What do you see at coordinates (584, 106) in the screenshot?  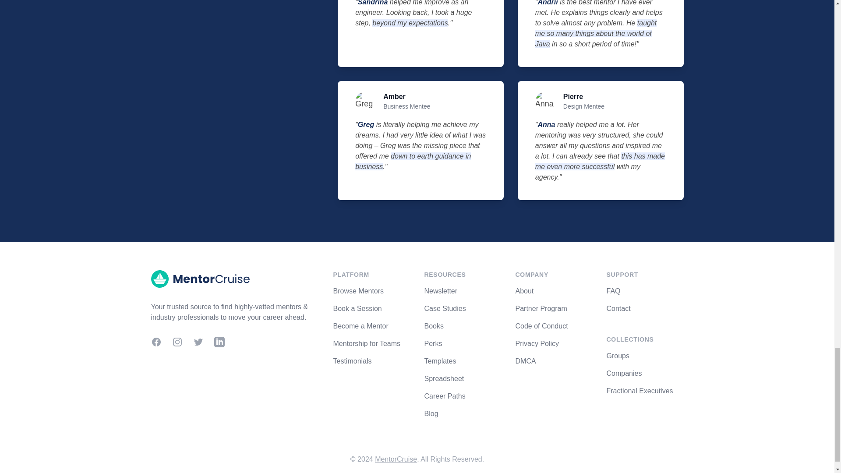 I see `Design Mentee` at bounding box center [584, 106].